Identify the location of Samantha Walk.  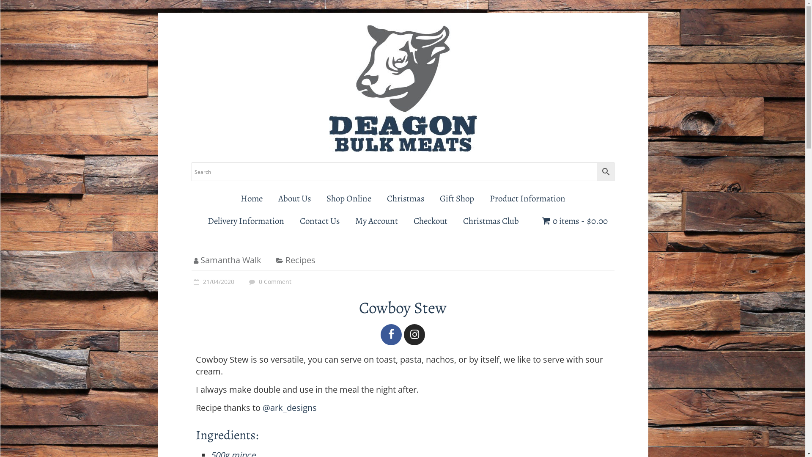
(231, 260).